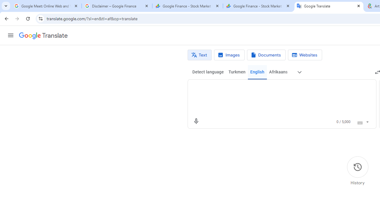  I want to click on History, so click(357, 171).